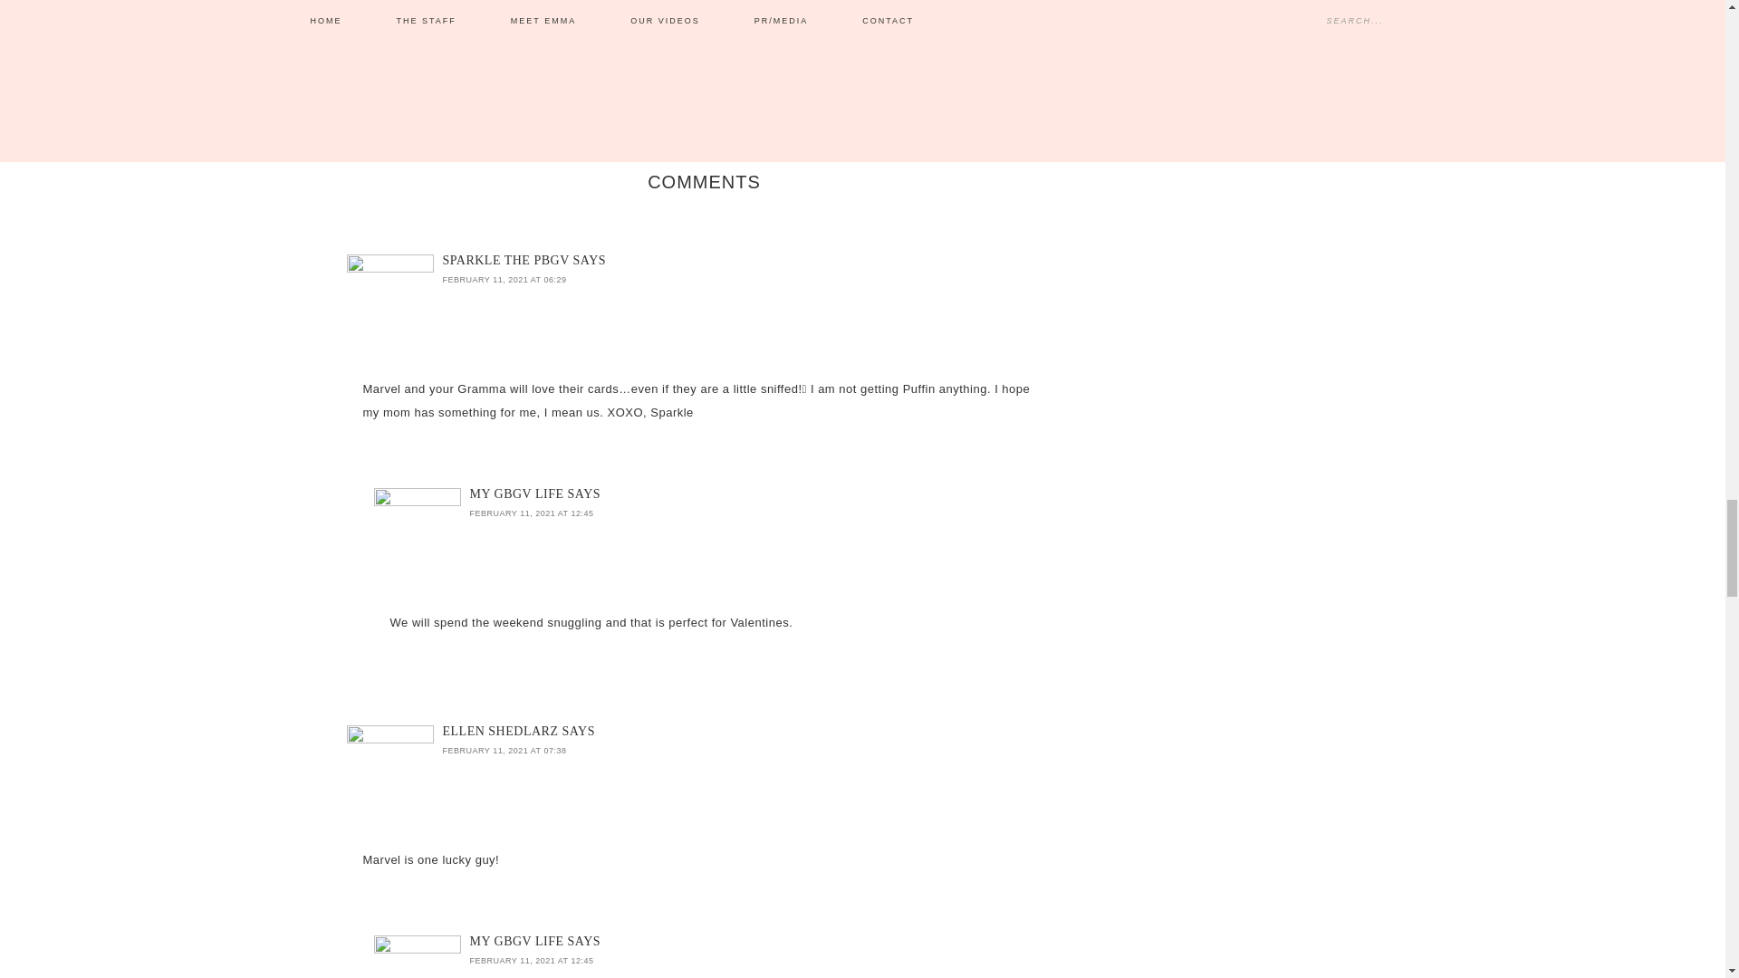  What do you see at coordinates (531, 960) in the screenshot?
I see `FEBRUARY 11, 2021 AT 12:45` at bounding box center [531, 960].